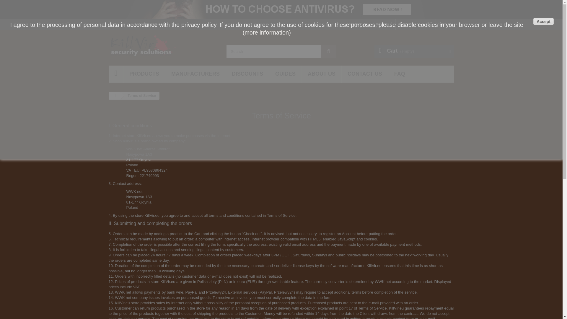 This screenshot has width=567, height=319. What do you see at coordinates (195, 74) in the screenshot?
I see `MANUFACTURERS` at bounding box center [195, 74].